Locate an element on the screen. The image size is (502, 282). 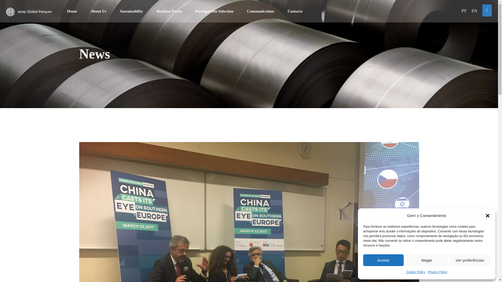
Communication is located at coordinates (260, 11).